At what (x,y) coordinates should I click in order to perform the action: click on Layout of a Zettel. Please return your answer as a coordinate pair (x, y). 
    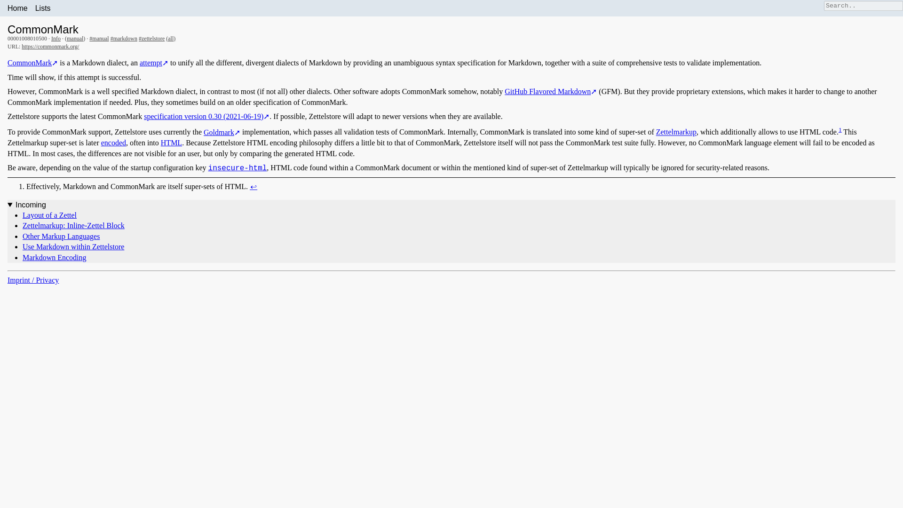
    Looking at the image, I should click on (50, 215).